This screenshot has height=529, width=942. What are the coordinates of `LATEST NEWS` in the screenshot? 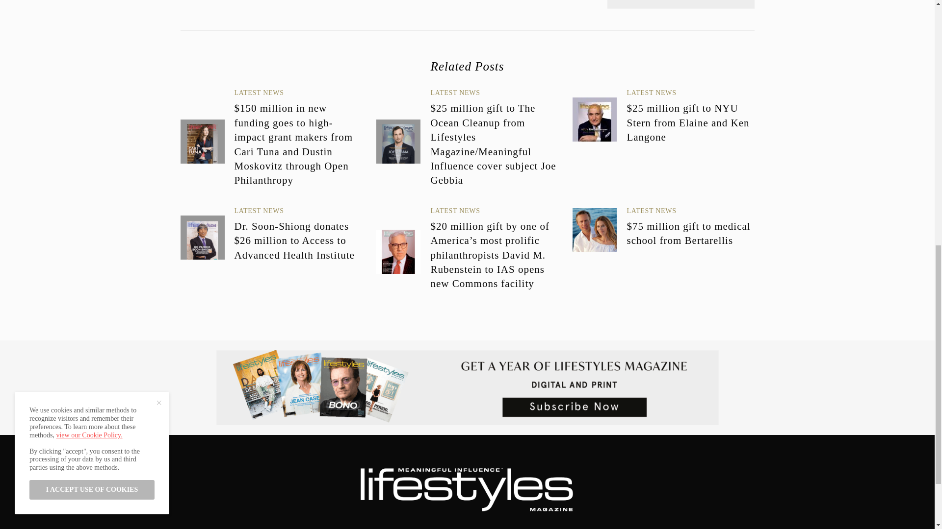 It's located at (259, 211).